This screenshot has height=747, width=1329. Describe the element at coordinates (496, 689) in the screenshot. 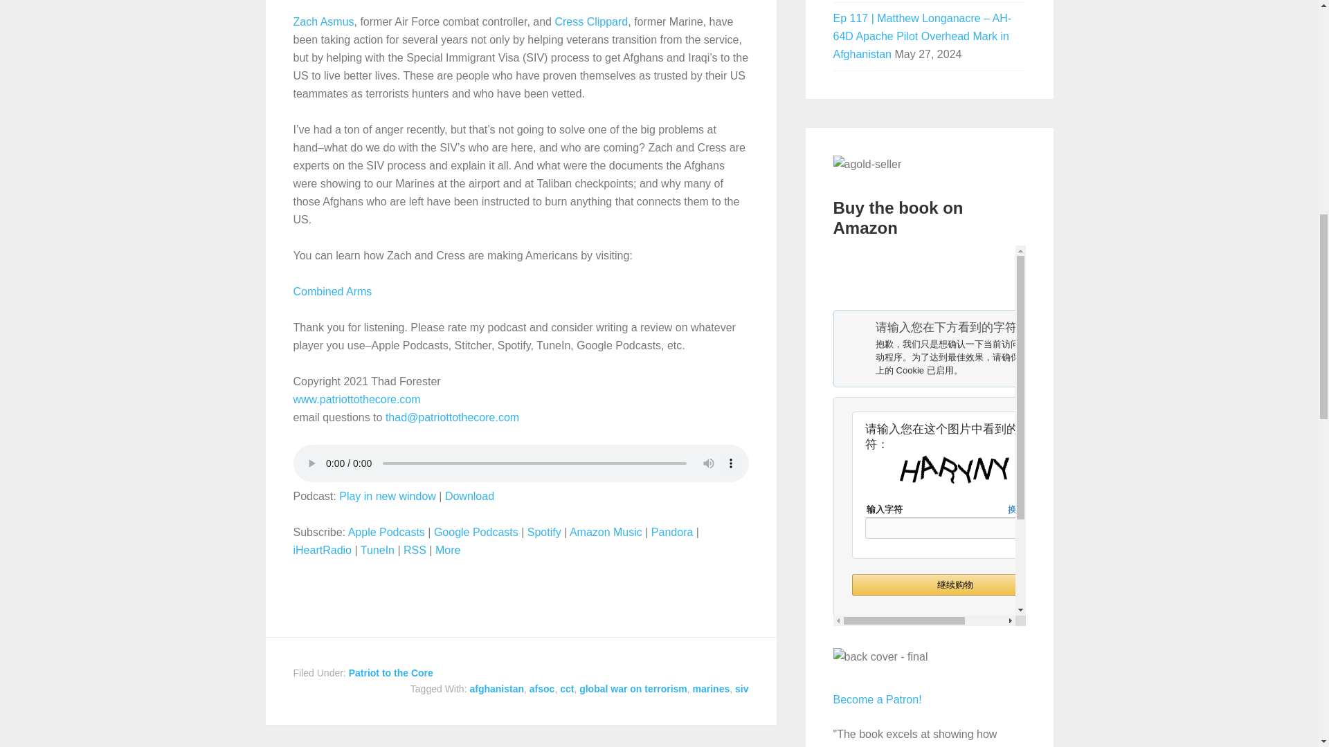

I see `afghanistan` at that location.